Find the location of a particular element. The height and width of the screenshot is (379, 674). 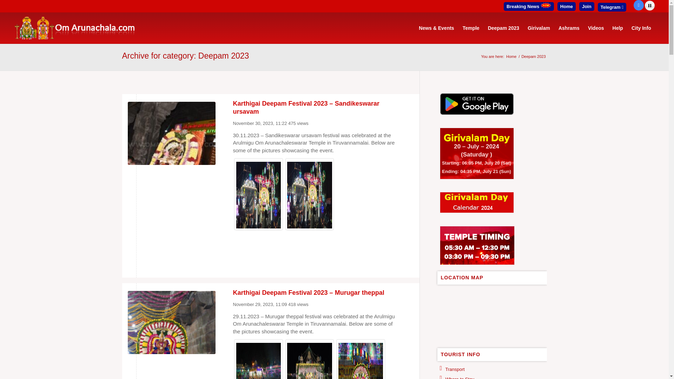

Ashrams is located at coordinates (569, 28).